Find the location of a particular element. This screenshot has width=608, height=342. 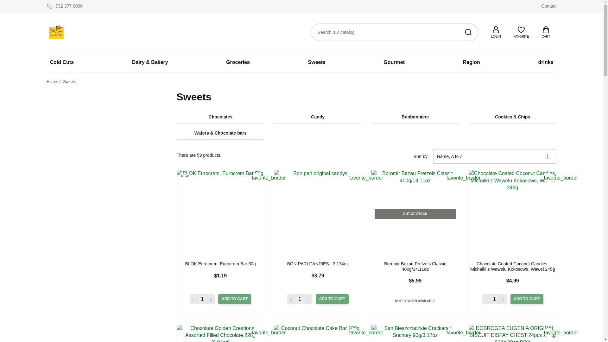

Bonbonniere is located at coordinates (415, 117).